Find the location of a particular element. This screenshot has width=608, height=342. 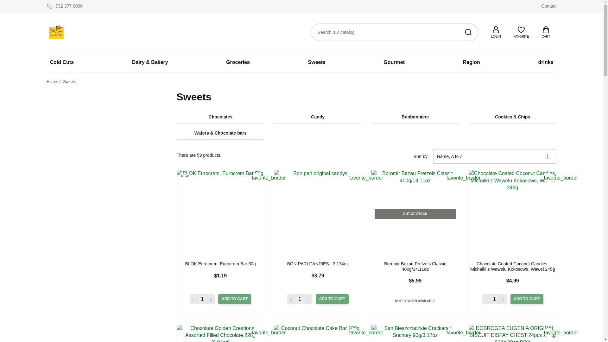

Bonbonniere is located at coordinates (415, 117).